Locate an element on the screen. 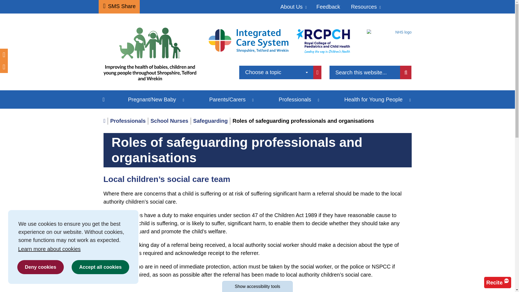 This screenshot has width=519, height=292. About Us is located at coordinates (292, 6).